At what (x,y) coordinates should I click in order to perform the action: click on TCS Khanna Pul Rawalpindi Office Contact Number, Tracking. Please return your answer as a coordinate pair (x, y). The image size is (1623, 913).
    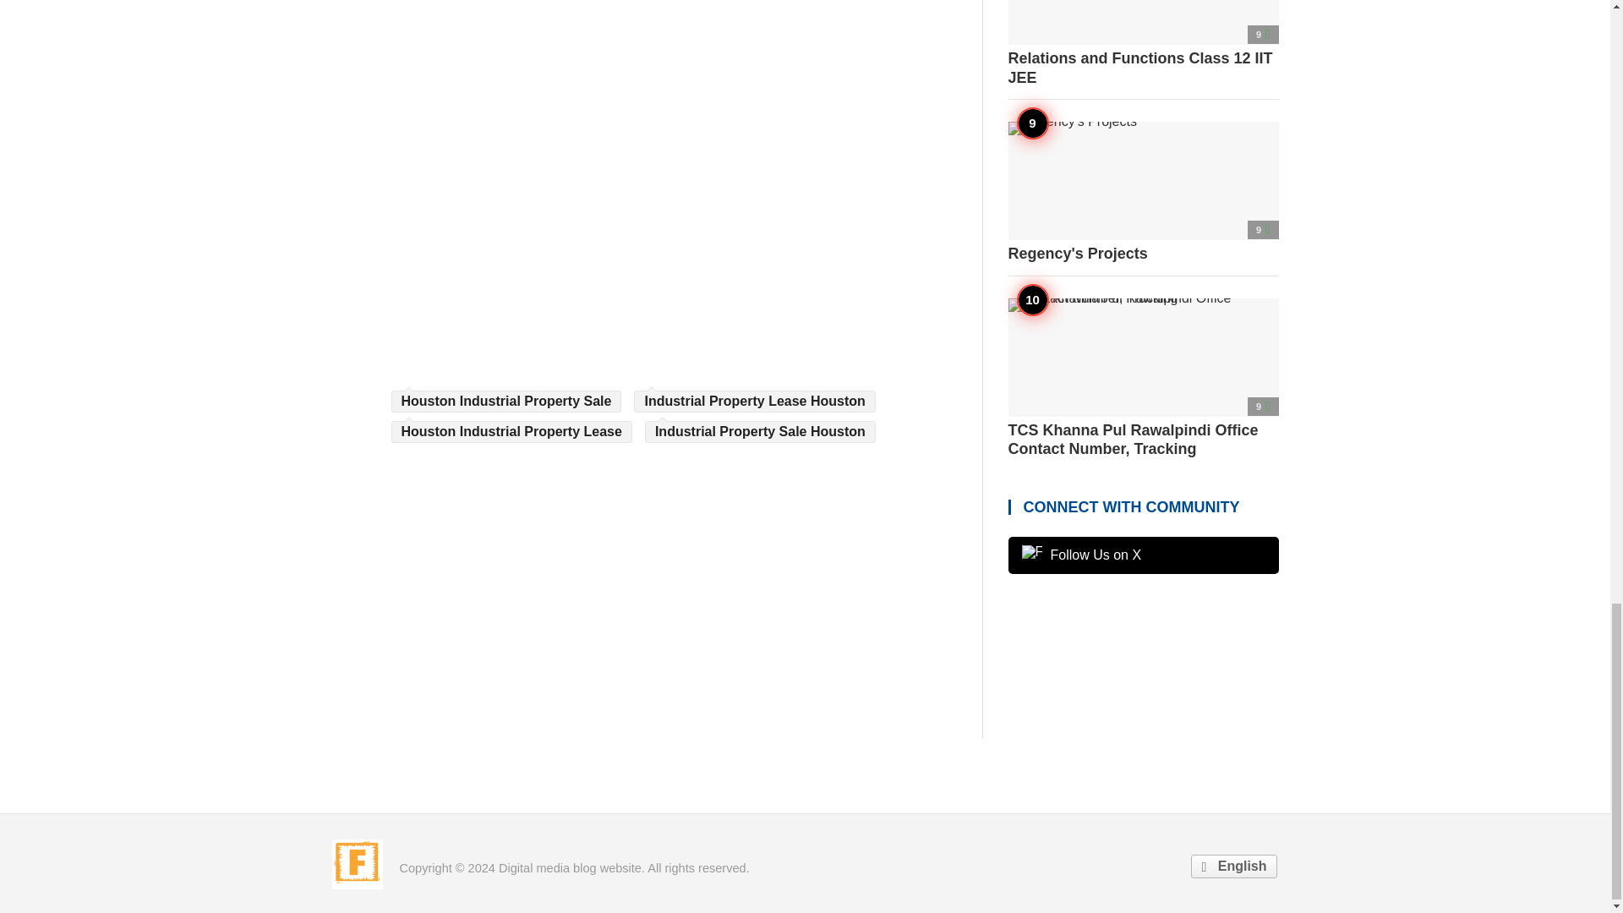
    Looking at the image, I should click on (1143, 378).